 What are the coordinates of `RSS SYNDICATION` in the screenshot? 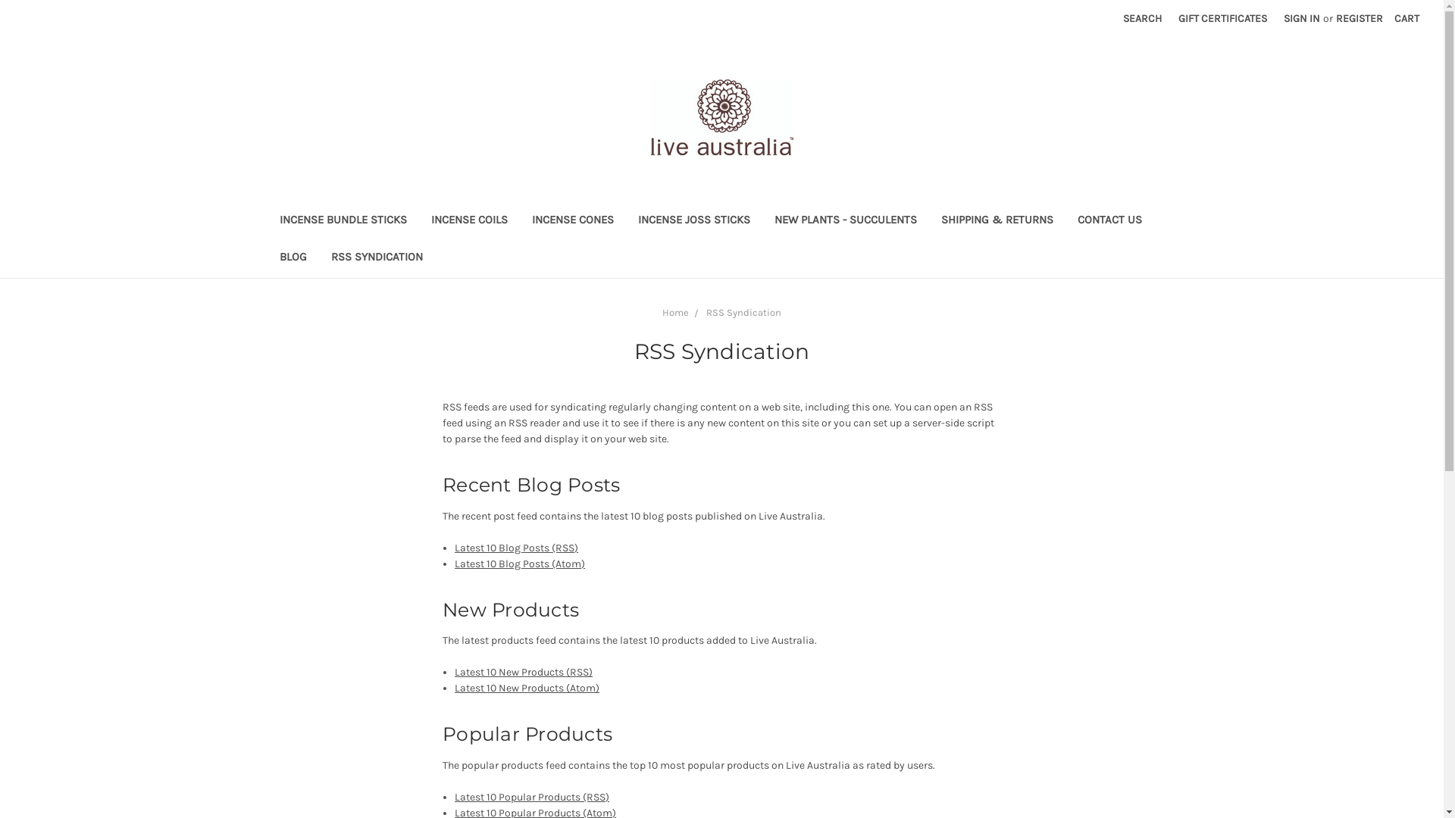 It's located at (376, 259).